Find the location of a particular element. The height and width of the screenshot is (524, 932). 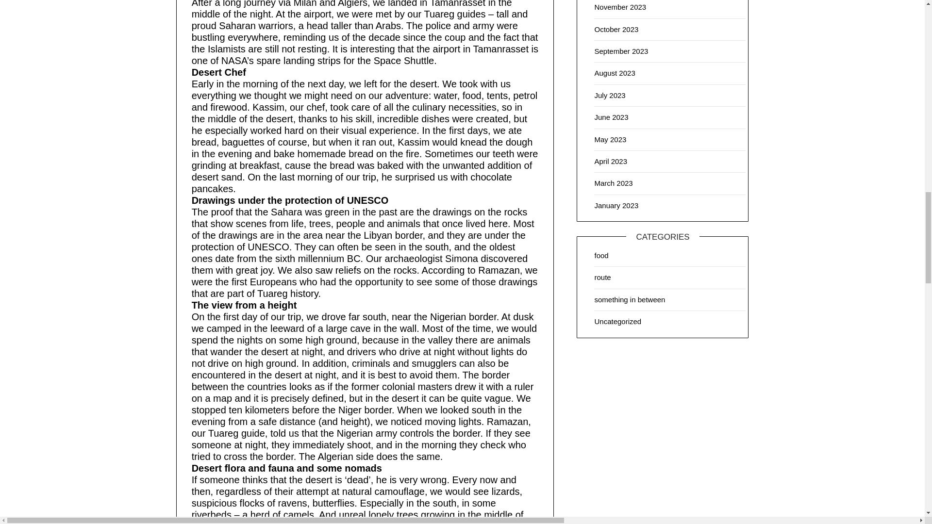

August 2023 is located at coordinates (615, 73).